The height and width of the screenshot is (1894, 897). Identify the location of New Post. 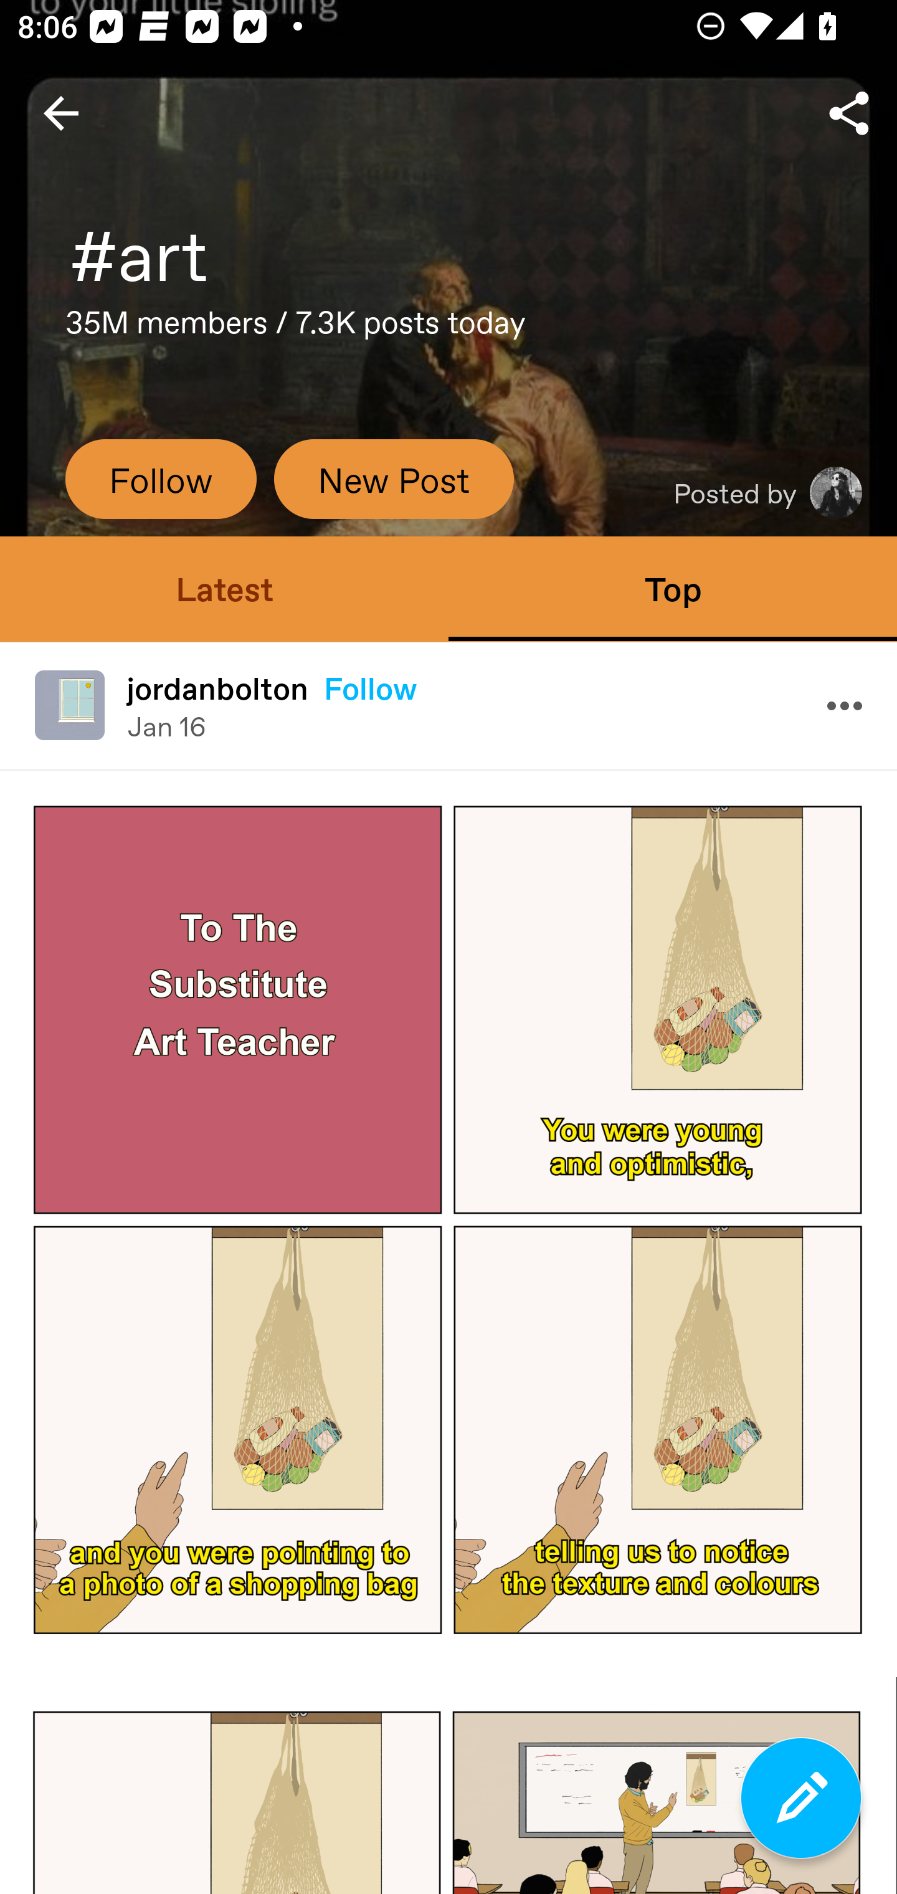
(394, 478).